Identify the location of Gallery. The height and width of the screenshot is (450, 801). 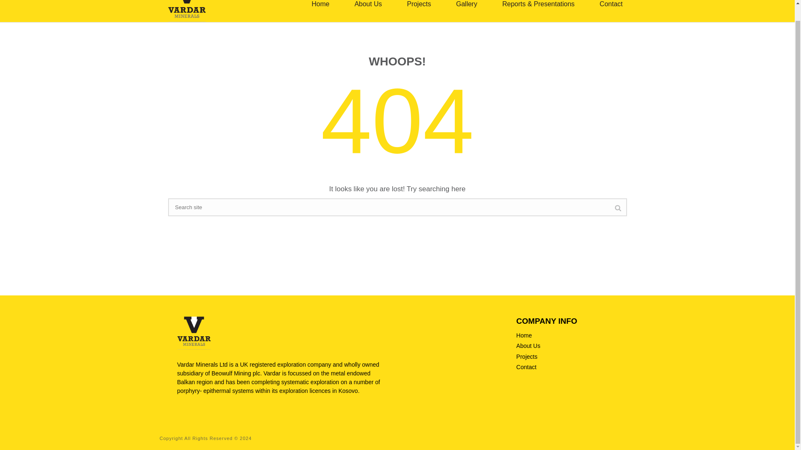
(466, 11).